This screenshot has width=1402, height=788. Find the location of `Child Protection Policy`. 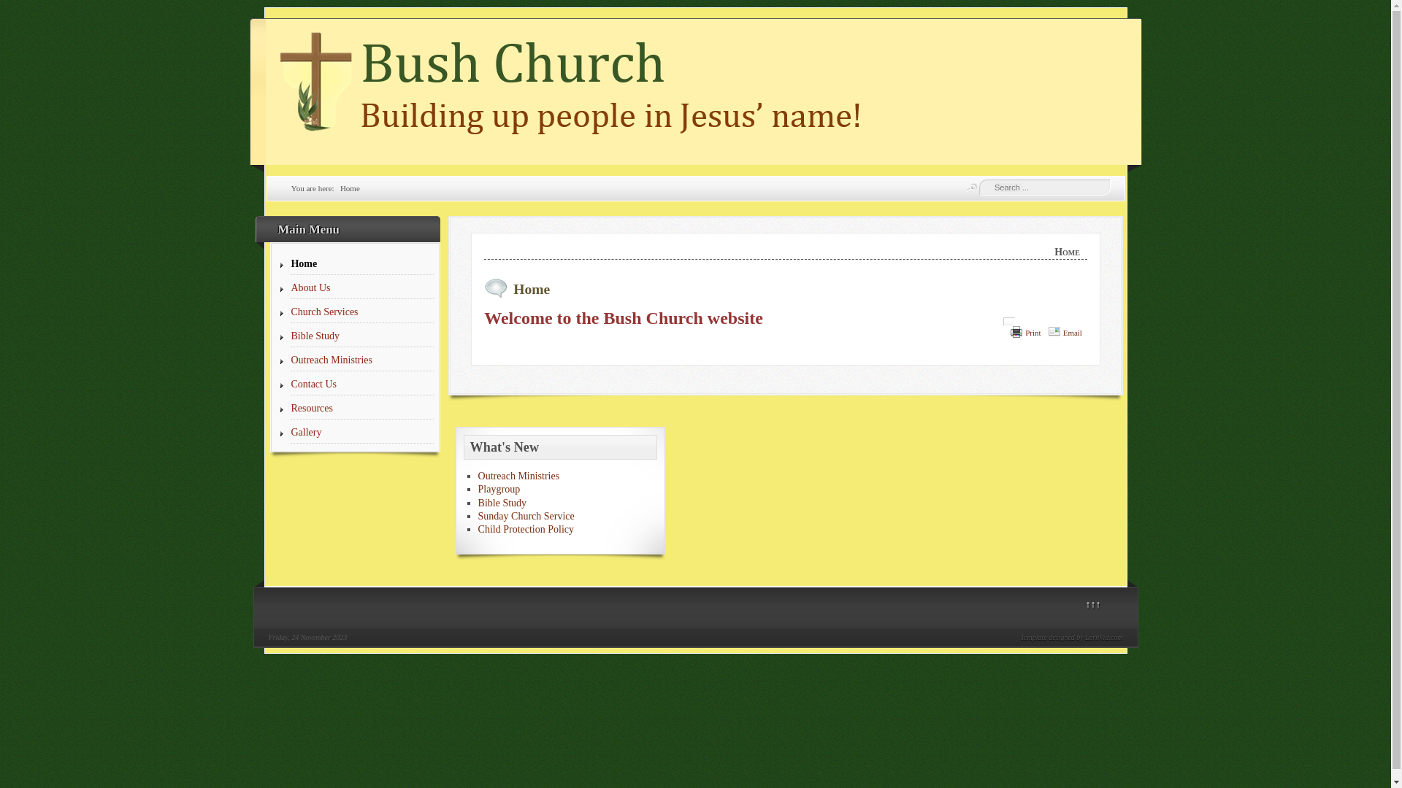

Child Protection Policy is located at coordinates (526, 530).